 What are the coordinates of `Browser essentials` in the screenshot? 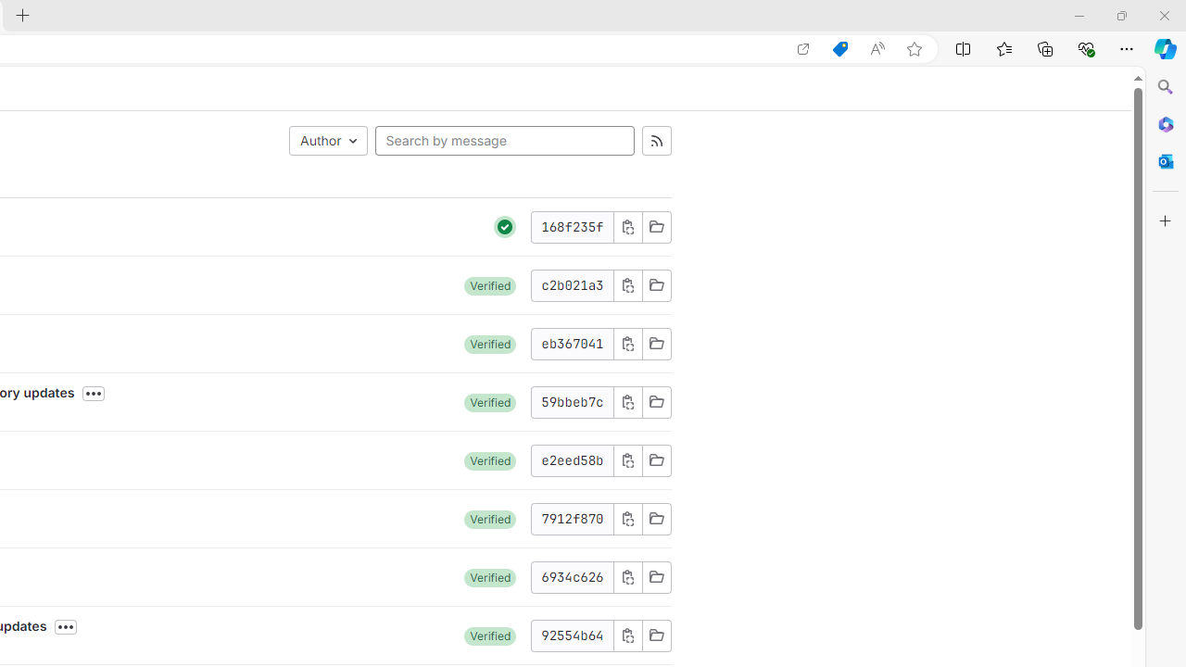 It's located at (1086, 48).